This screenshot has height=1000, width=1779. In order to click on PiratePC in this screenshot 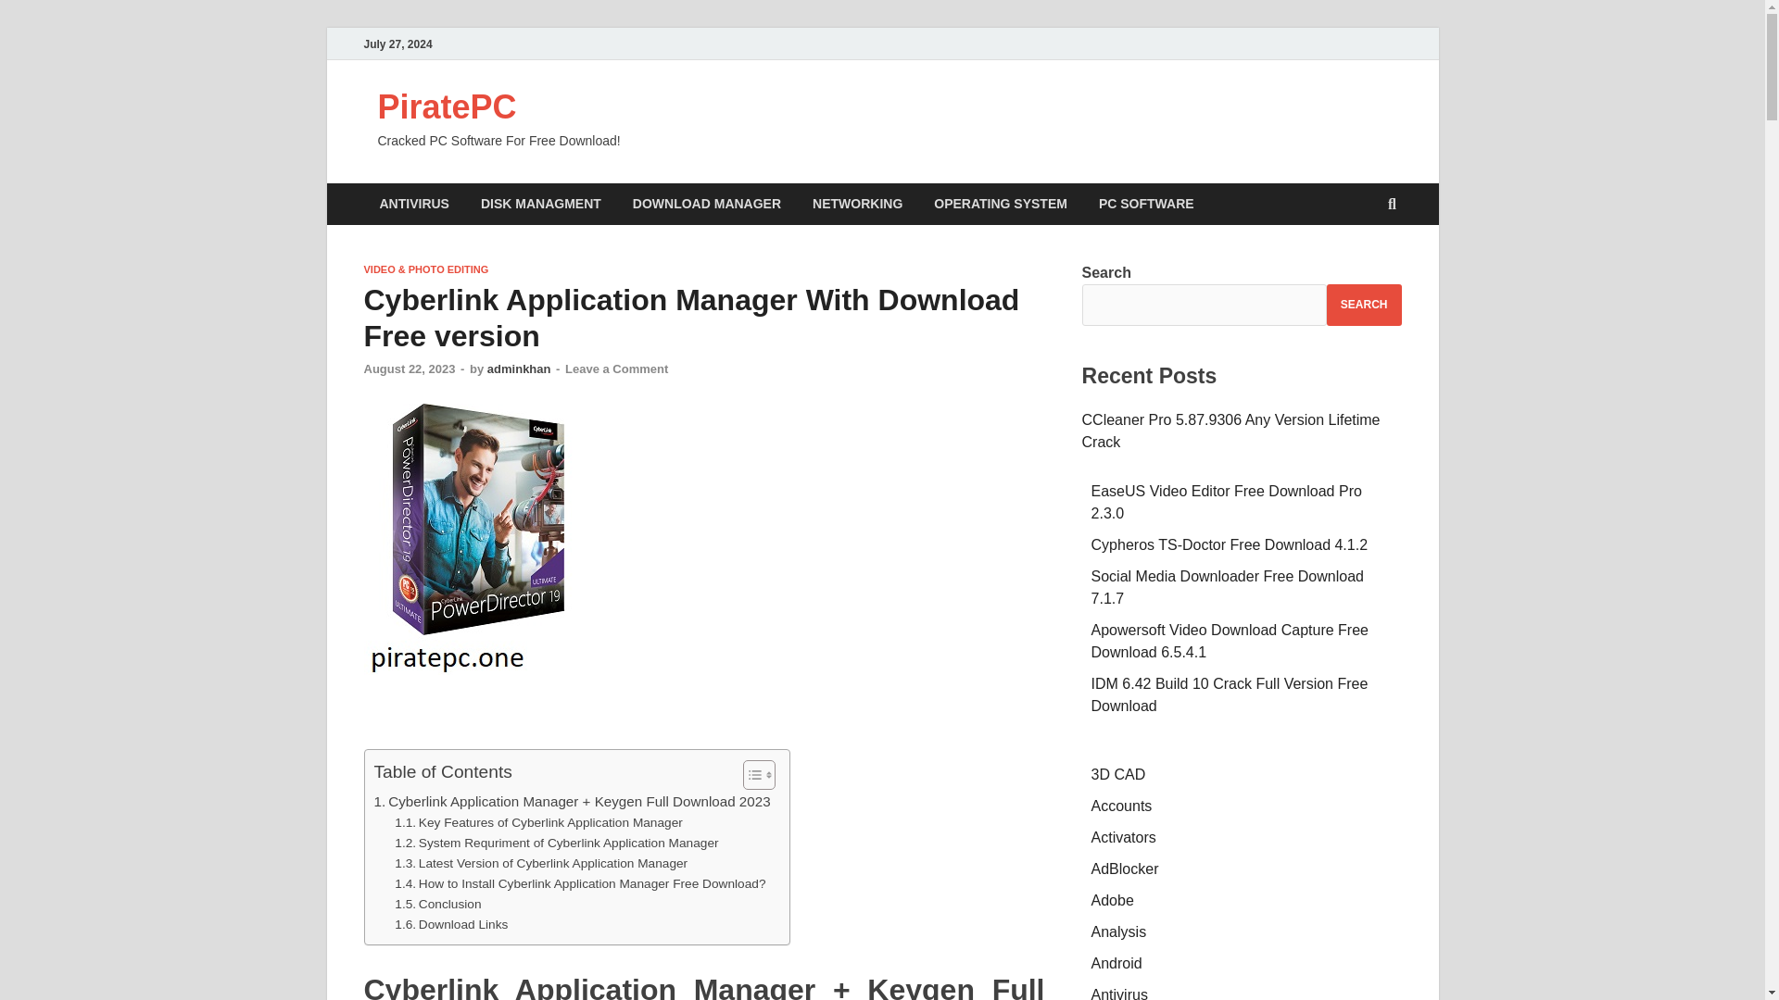, I will do `click(447, 107)`.